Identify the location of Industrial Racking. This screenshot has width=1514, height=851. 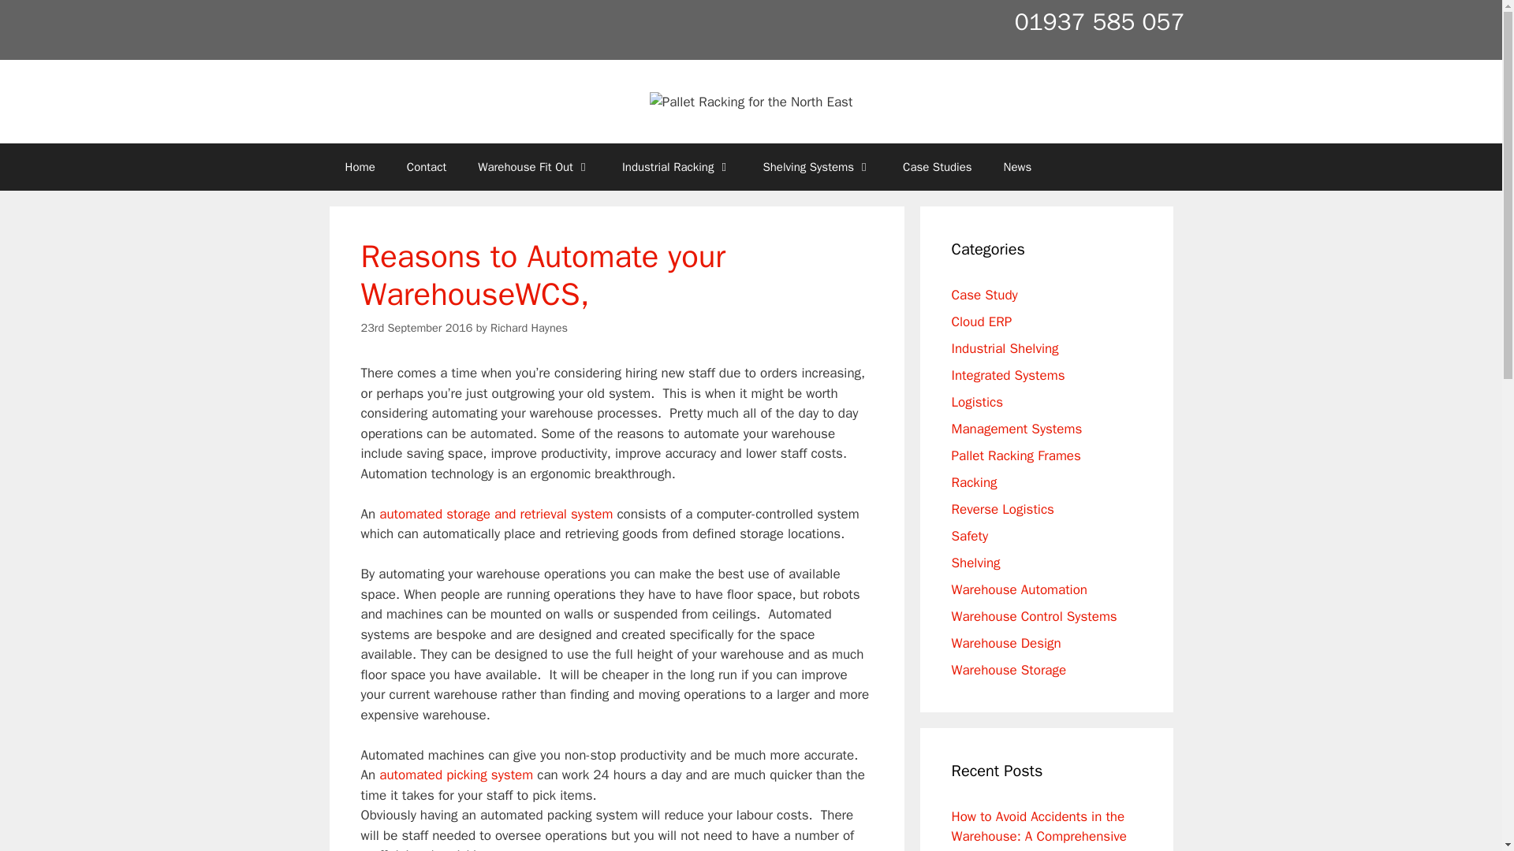
(677, 167).